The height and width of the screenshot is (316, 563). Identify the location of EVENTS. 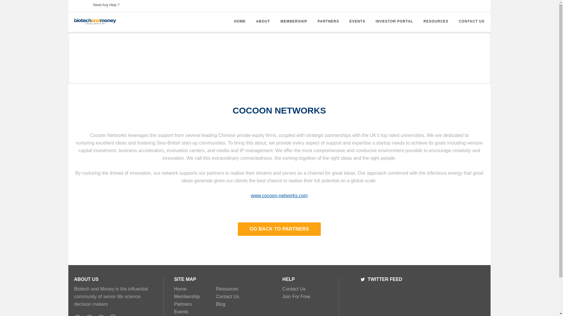
(357, 21).